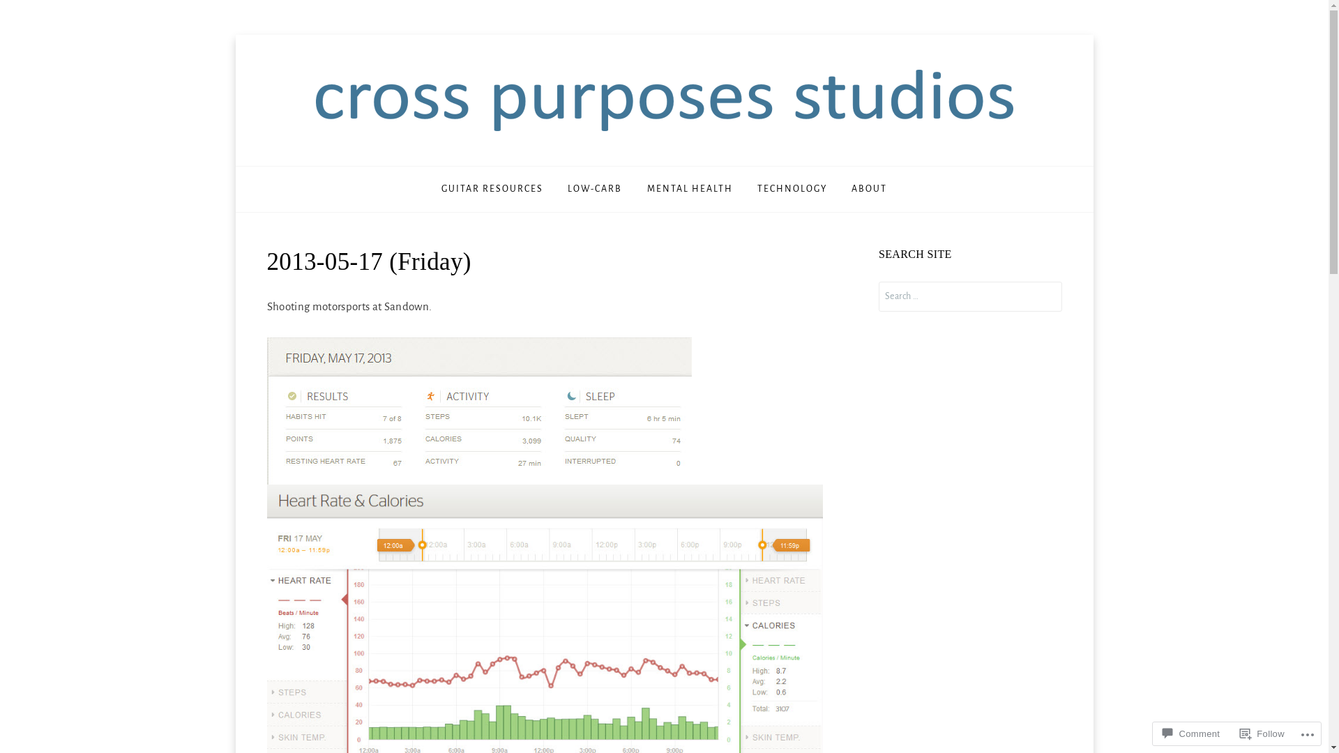  Describe the element at coordinates (38, 13) in the screenshot. I see `Search` at that location.